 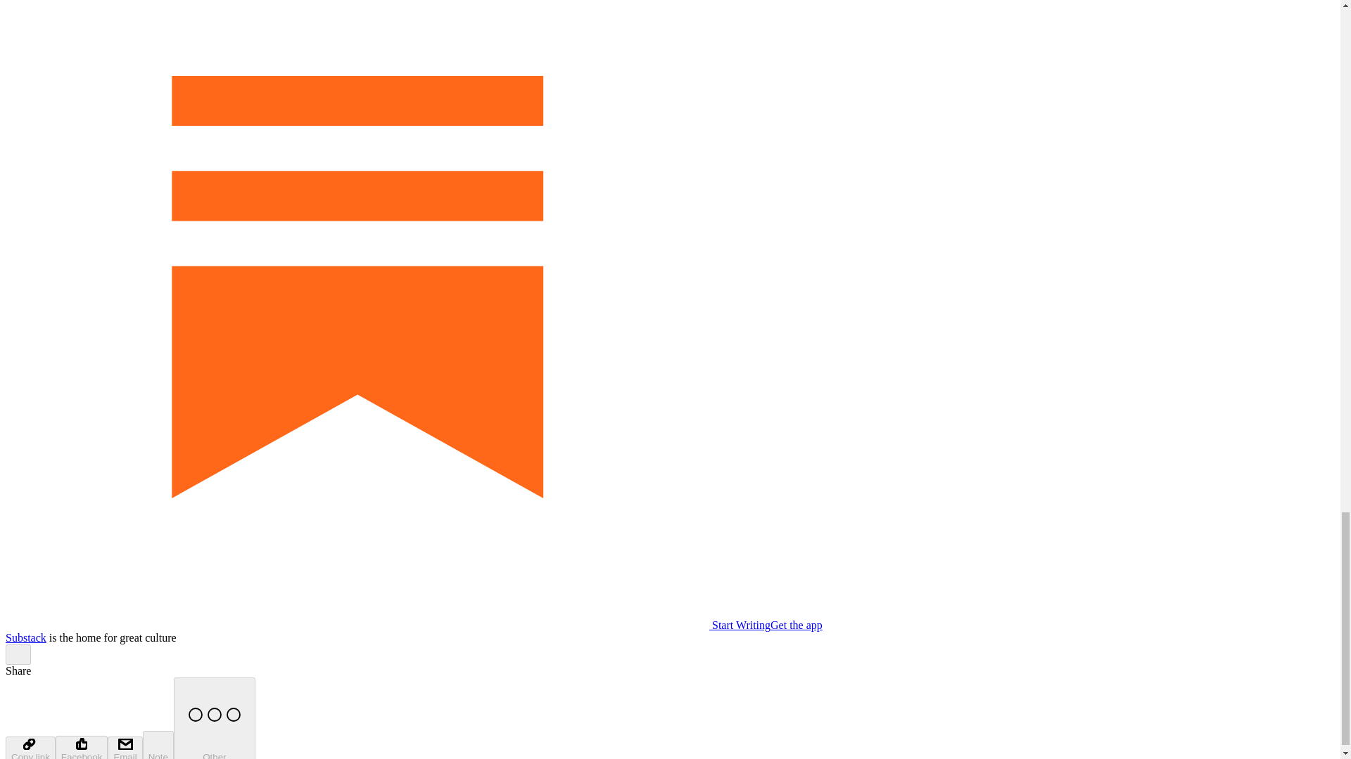 What do you see at coordinates (797, 625) in the screenshot?
I see `Get the app` at bounding box center [797, 625].